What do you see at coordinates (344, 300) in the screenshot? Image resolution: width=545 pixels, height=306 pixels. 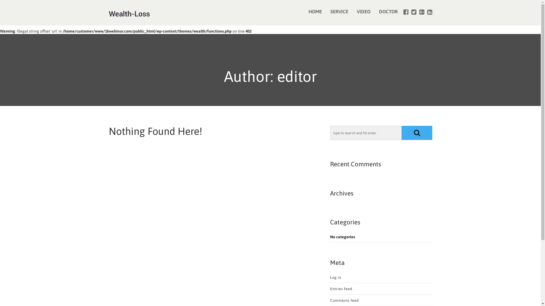 I see `Comments feed` at bounding box center [344, 300].